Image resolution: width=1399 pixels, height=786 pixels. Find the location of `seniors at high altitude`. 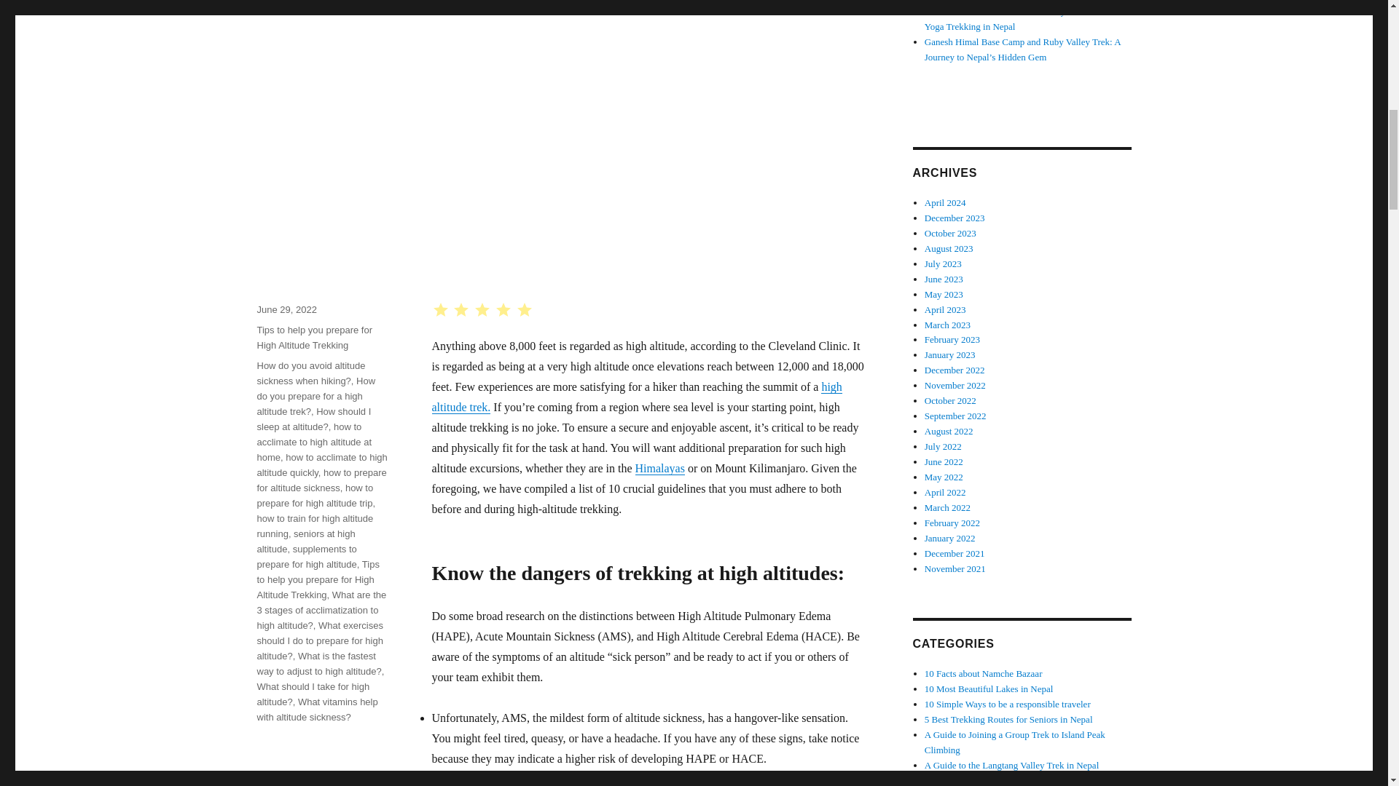

seniors at high altitude is located at coordinates (305, 541).